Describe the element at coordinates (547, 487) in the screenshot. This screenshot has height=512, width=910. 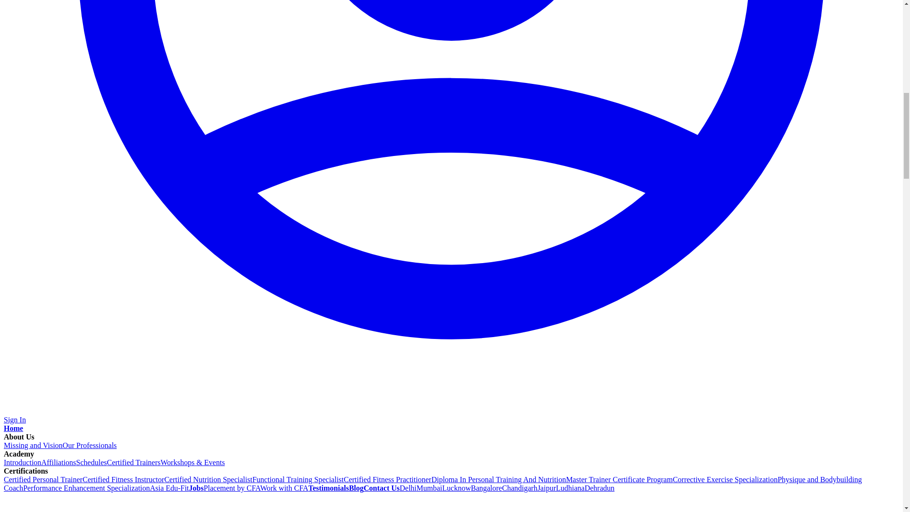
I see `Jaipur` at that location.